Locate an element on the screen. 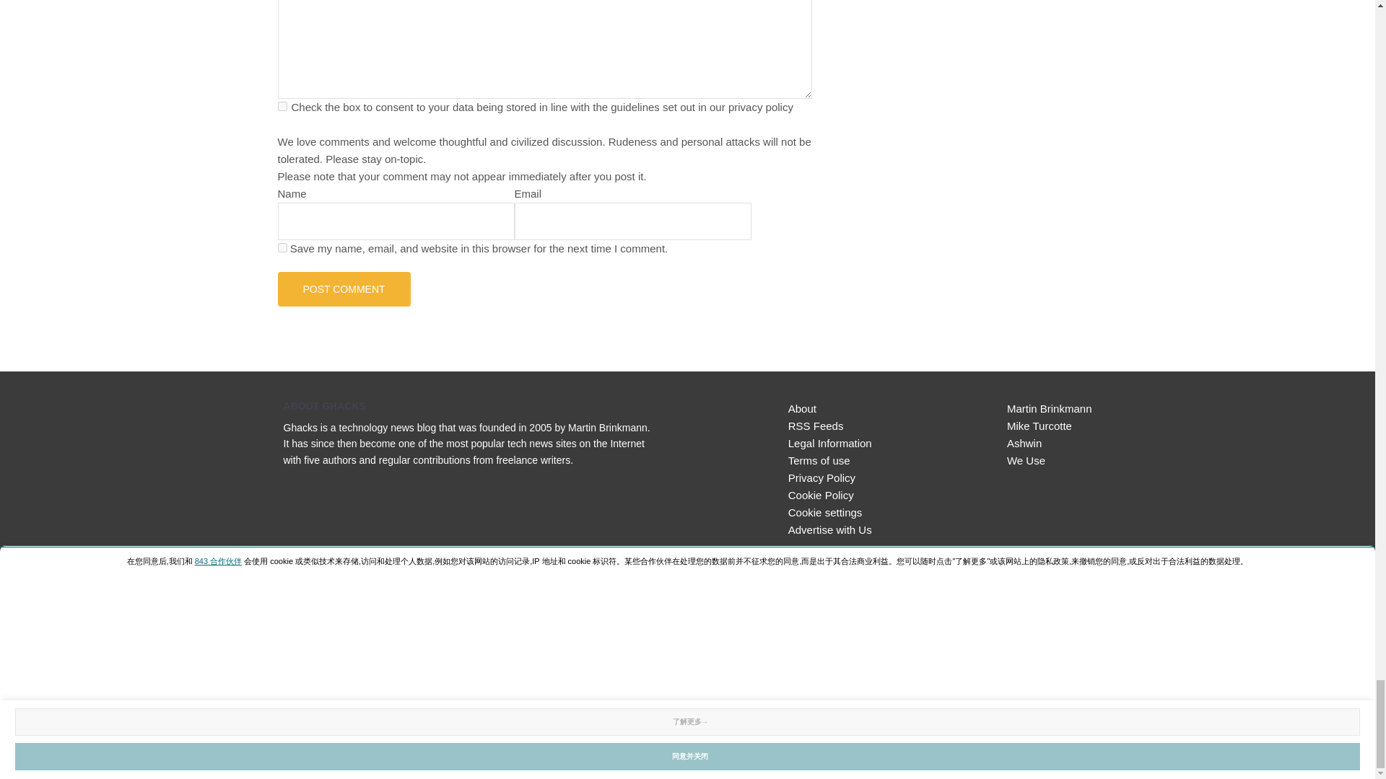 Image resolution: width=1386 pixels, height=779 pixels. Post Comment is located at coordinates (344, 289).